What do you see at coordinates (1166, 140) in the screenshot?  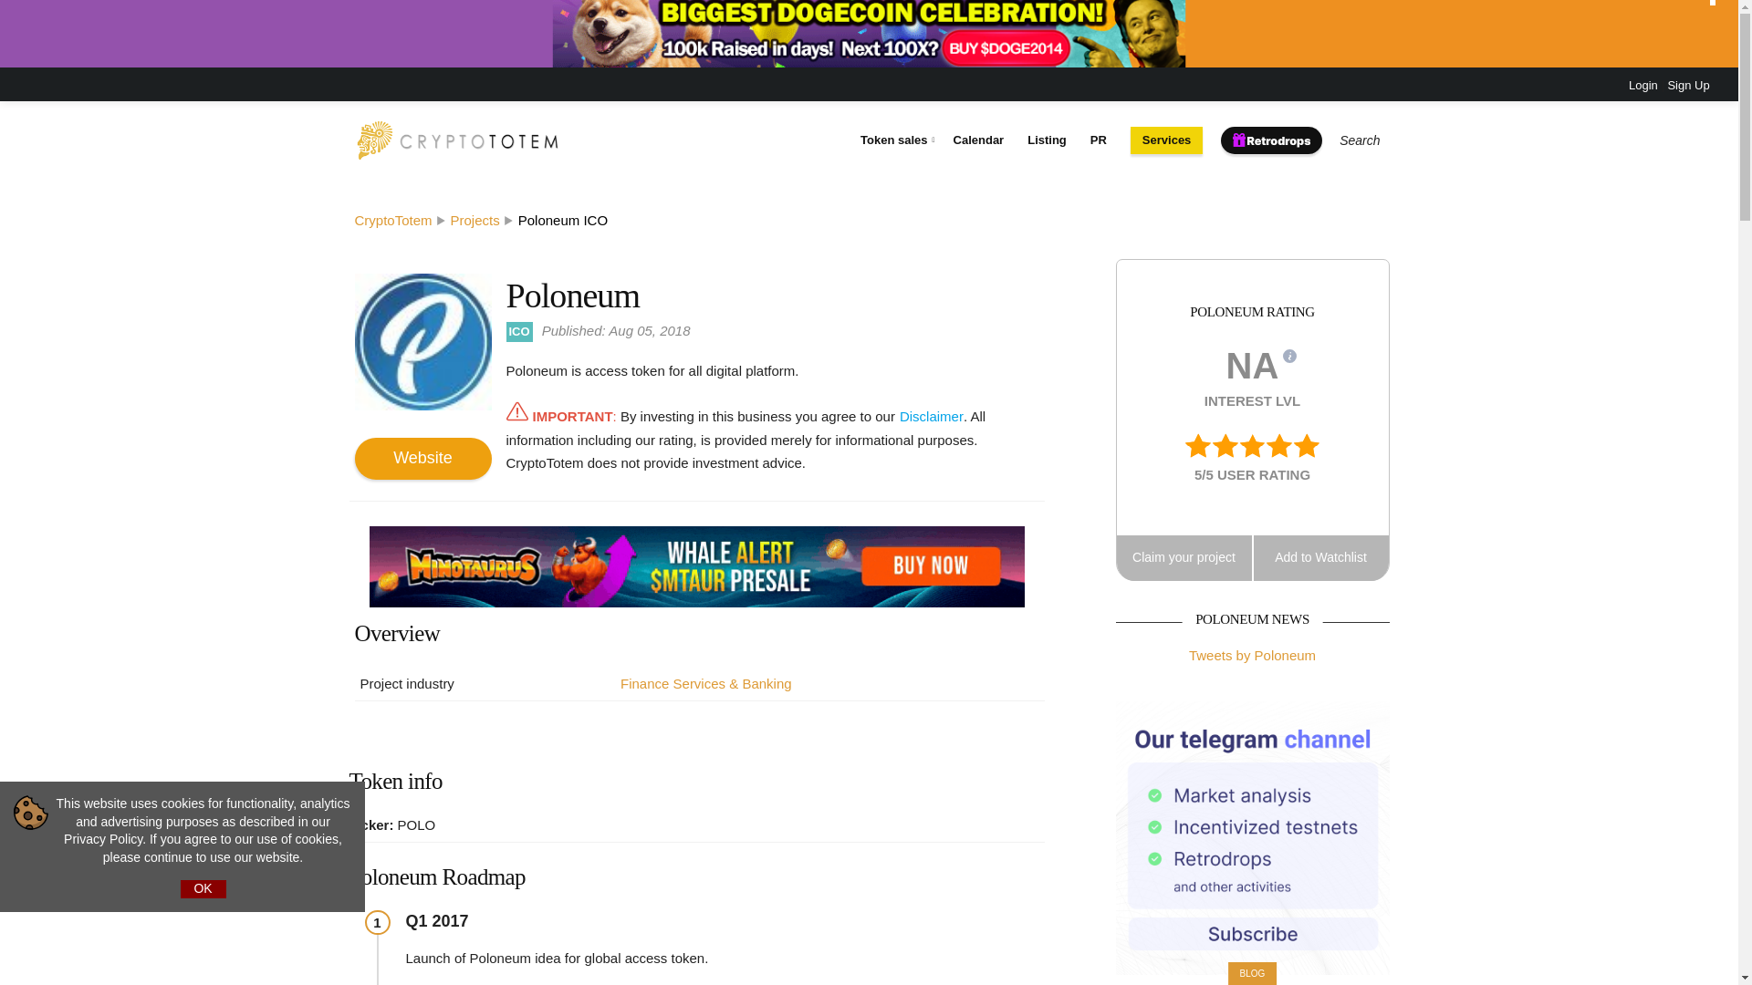 I see `Services` at bounding box center [1166, 140].